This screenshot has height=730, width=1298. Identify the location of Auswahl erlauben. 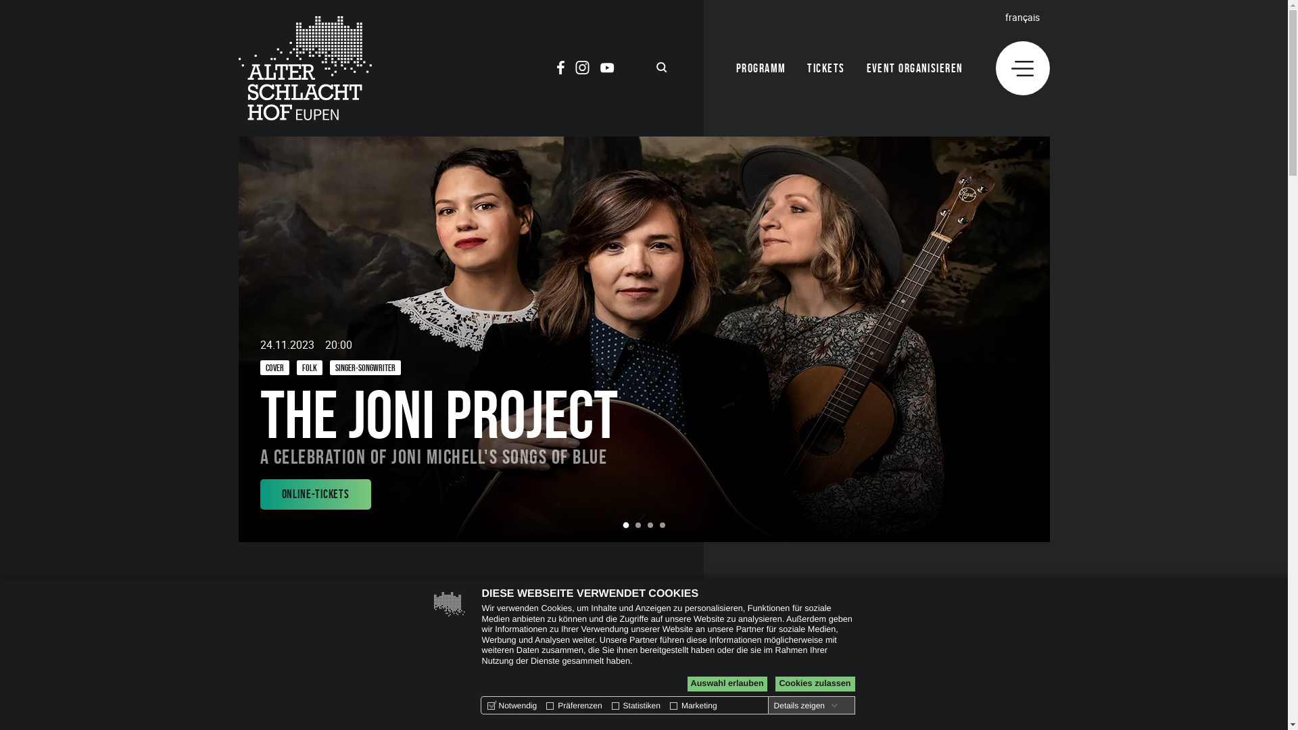
(727, 684).